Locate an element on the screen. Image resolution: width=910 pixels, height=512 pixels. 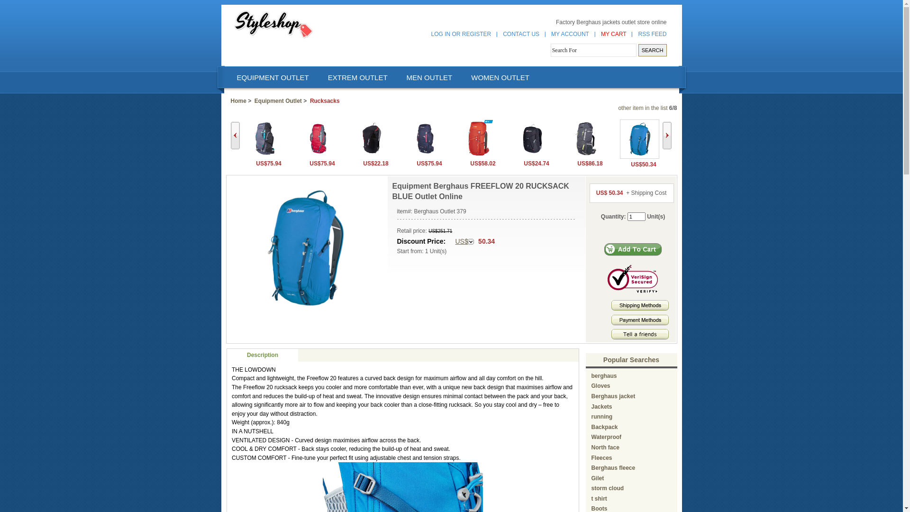
Jackets is located at coordinates (602, 407).